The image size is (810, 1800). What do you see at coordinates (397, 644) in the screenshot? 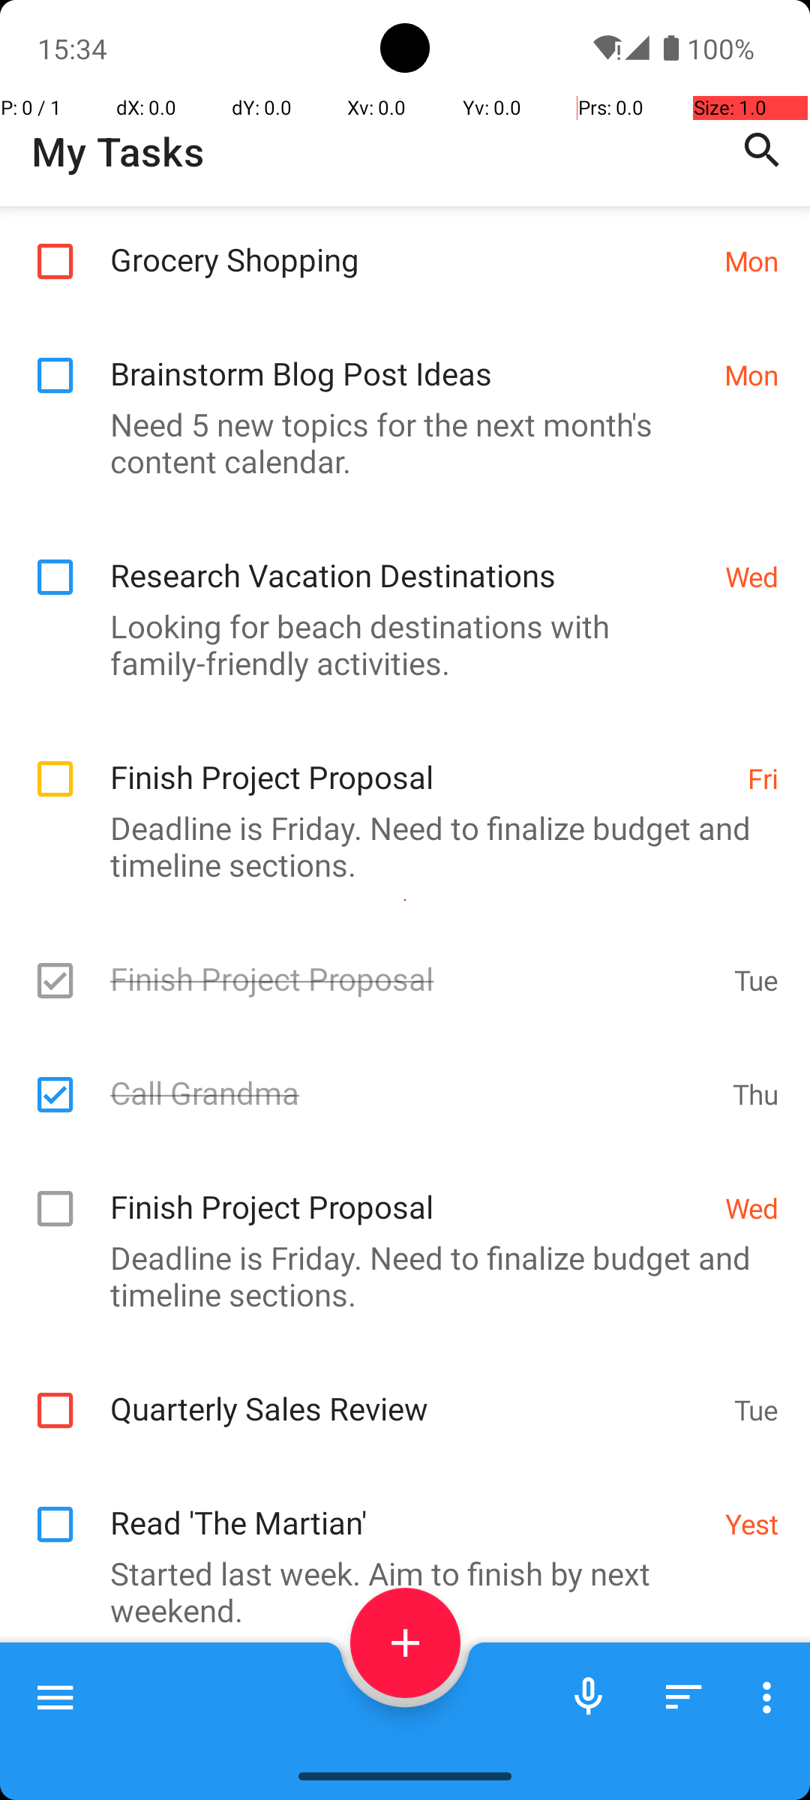
I see `Looking for beach destinations with family-friendly activities.` at bounding box center [397, 644].